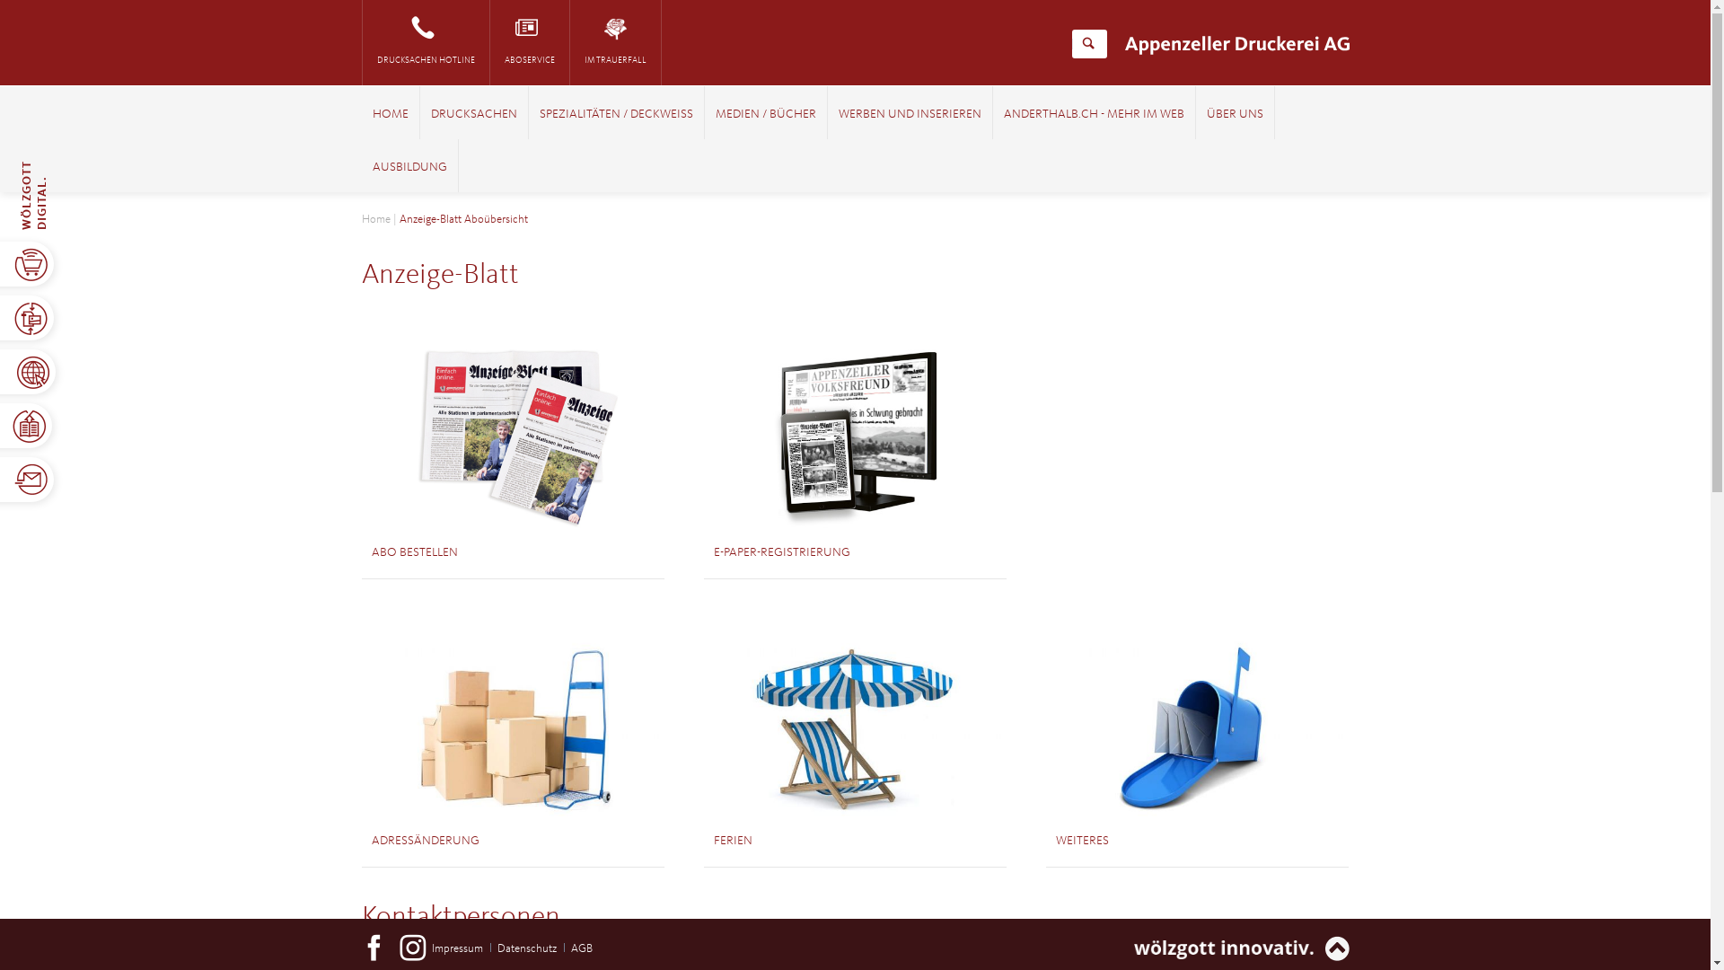 This screenshot has width=1724, height=970. I want to click on DRUCKSACHEN HOTLINE, so click(426, 43).